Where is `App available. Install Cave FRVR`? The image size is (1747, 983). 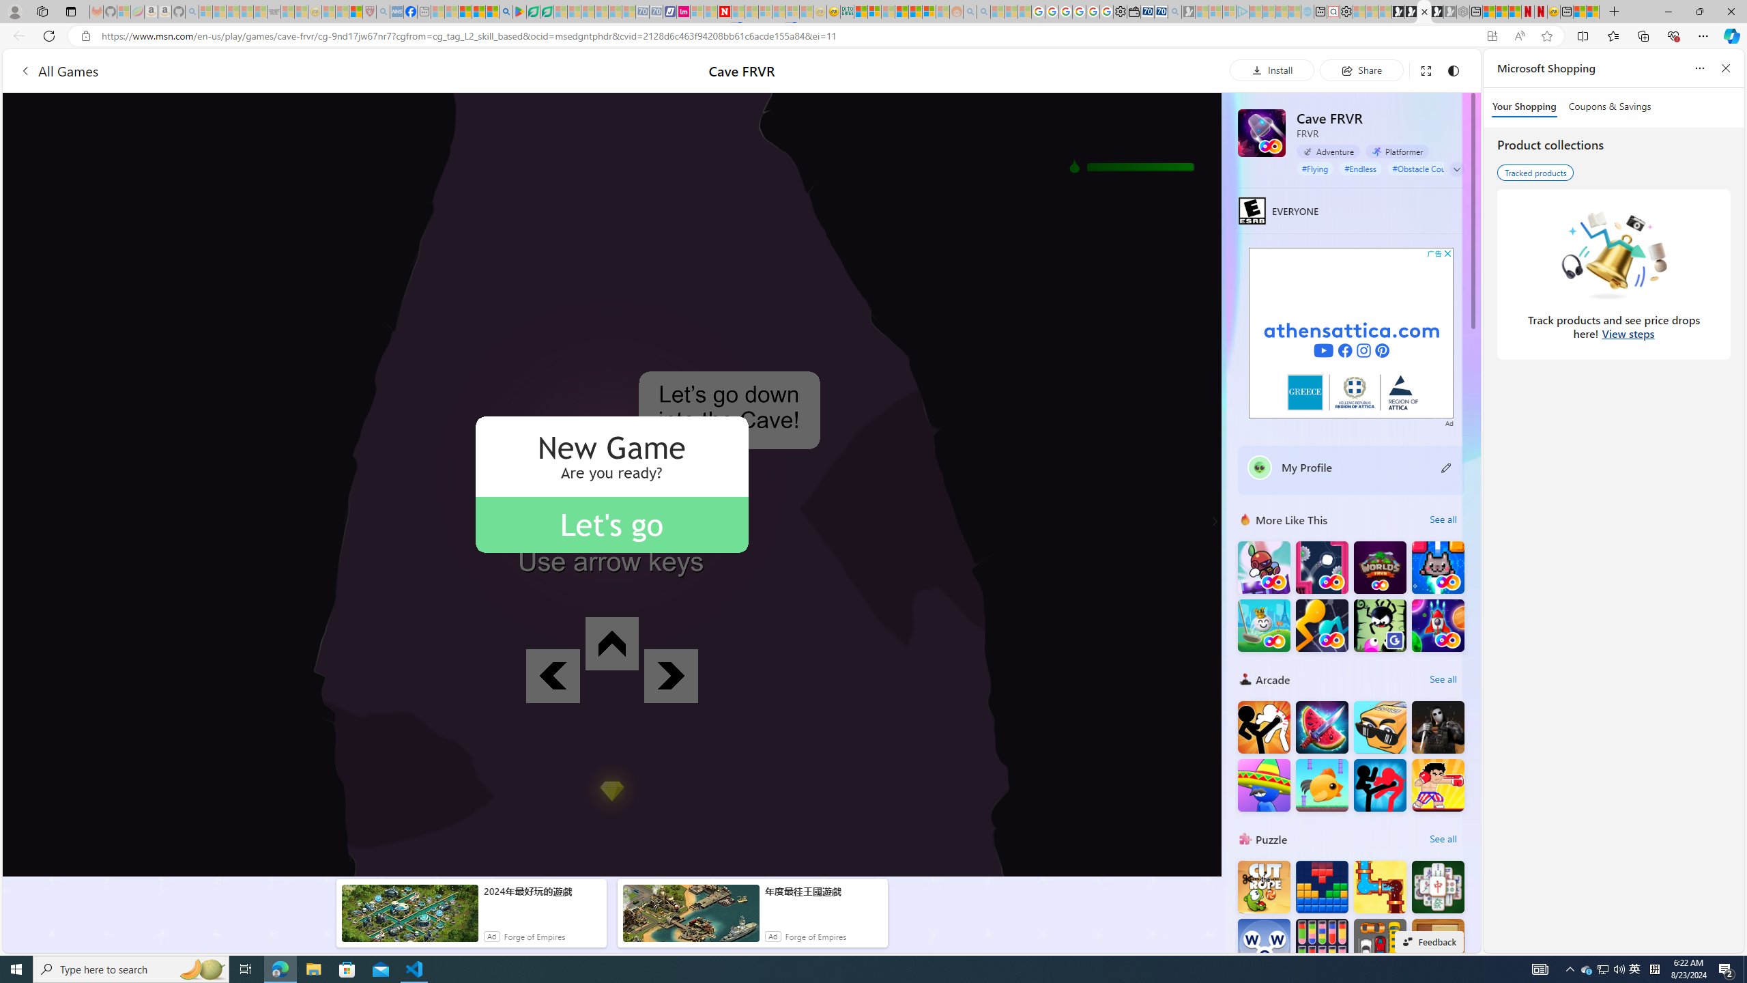 App available. Install Cave FRVR is located at coordinates (1492, 36).